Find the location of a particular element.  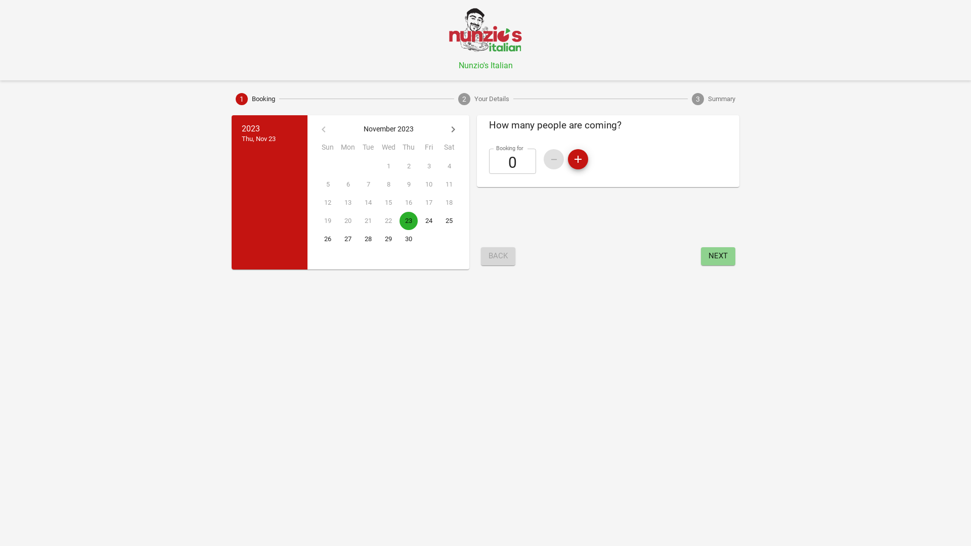

19 is located at coordinates (328, 221).